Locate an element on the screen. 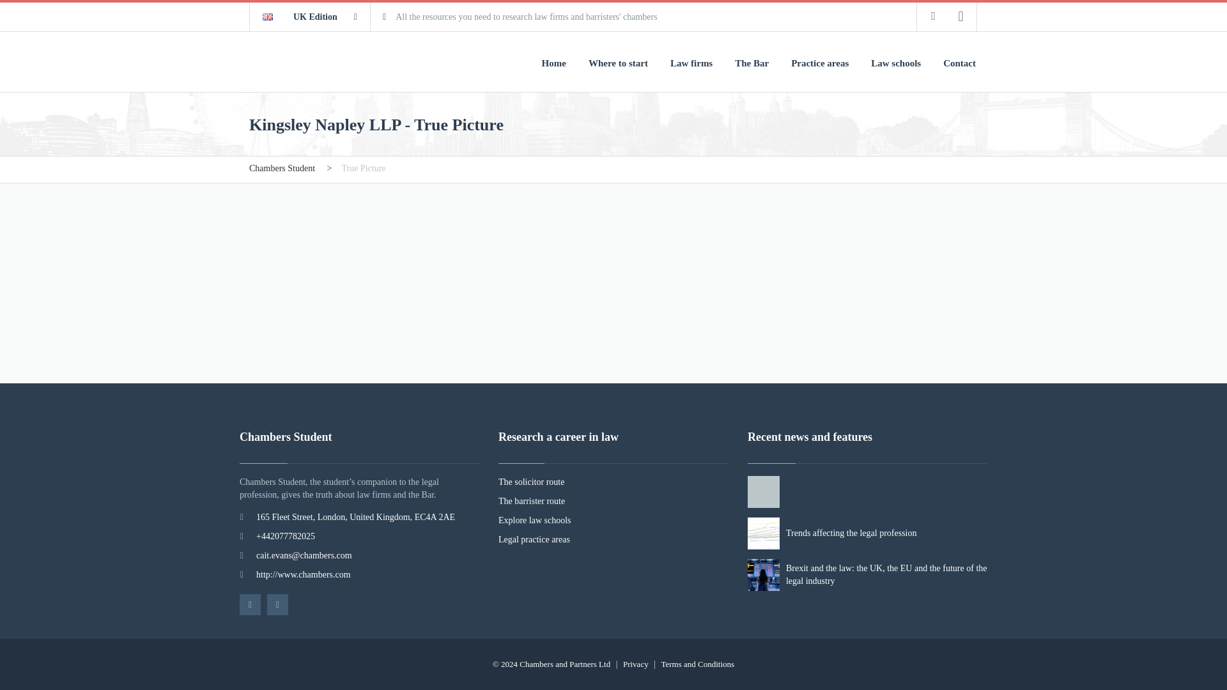 This screenshot has height=690, width=1227. Where to start is located at coordinates (618, 63).